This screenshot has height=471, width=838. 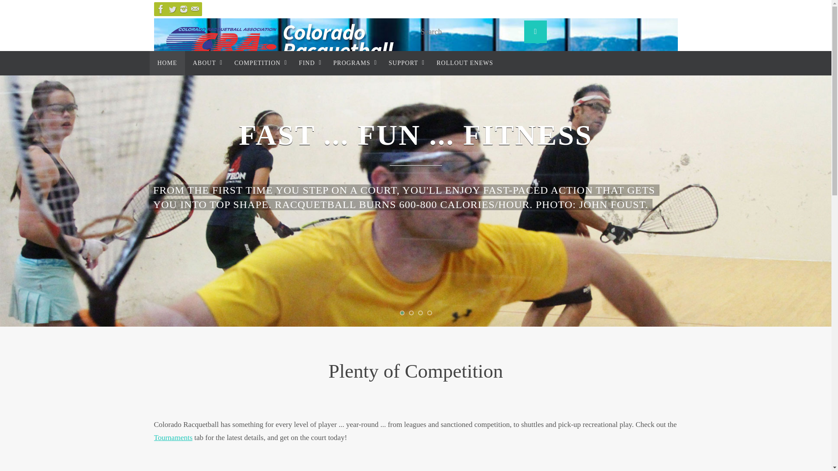 I want to click on ABOUT, so click(x=206, y=63).